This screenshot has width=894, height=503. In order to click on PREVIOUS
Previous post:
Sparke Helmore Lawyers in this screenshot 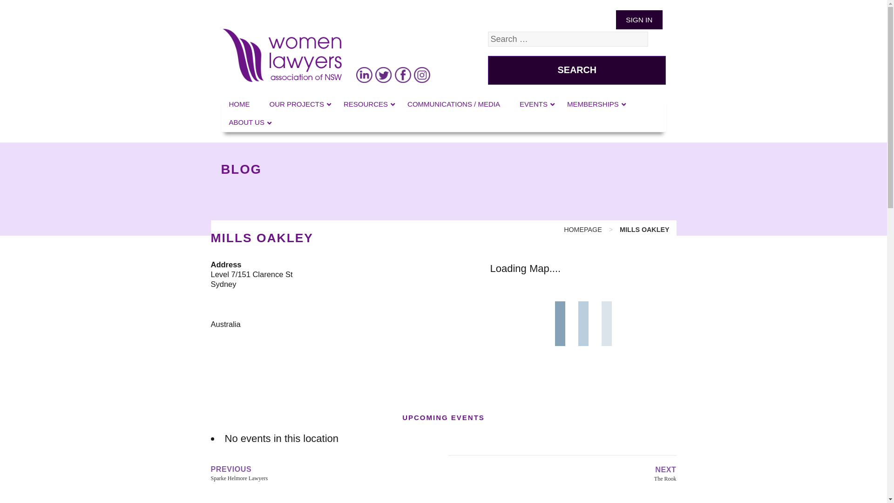, I will do `click(325, 473)`.